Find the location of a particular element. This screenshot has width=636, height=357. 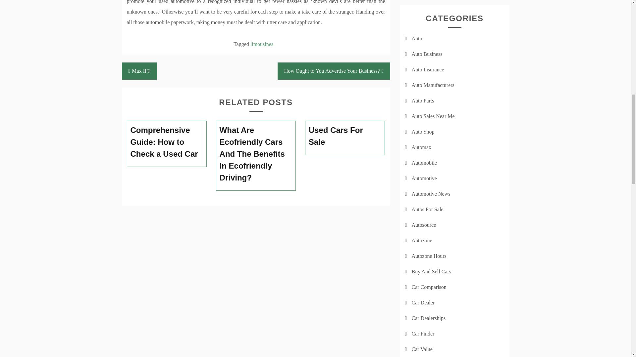

Used Cars For Sale is located at coordinates (345, 136).